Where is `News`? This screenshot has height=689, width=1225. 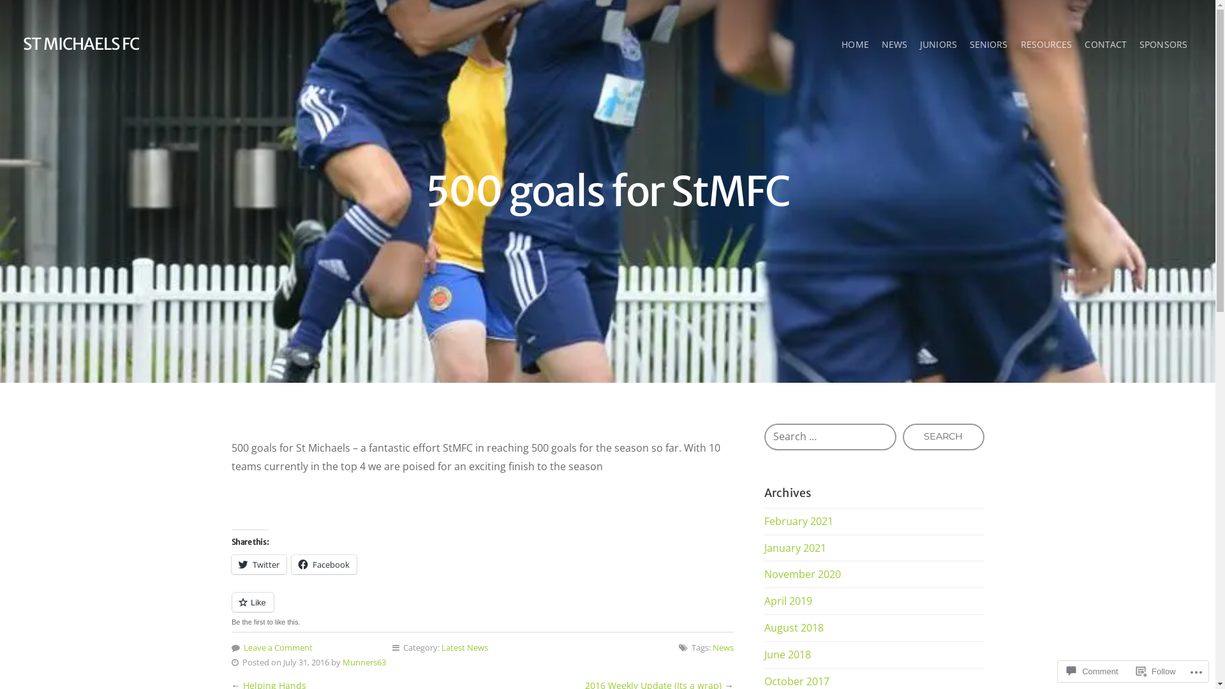 News is located at coordinates (724, 648).